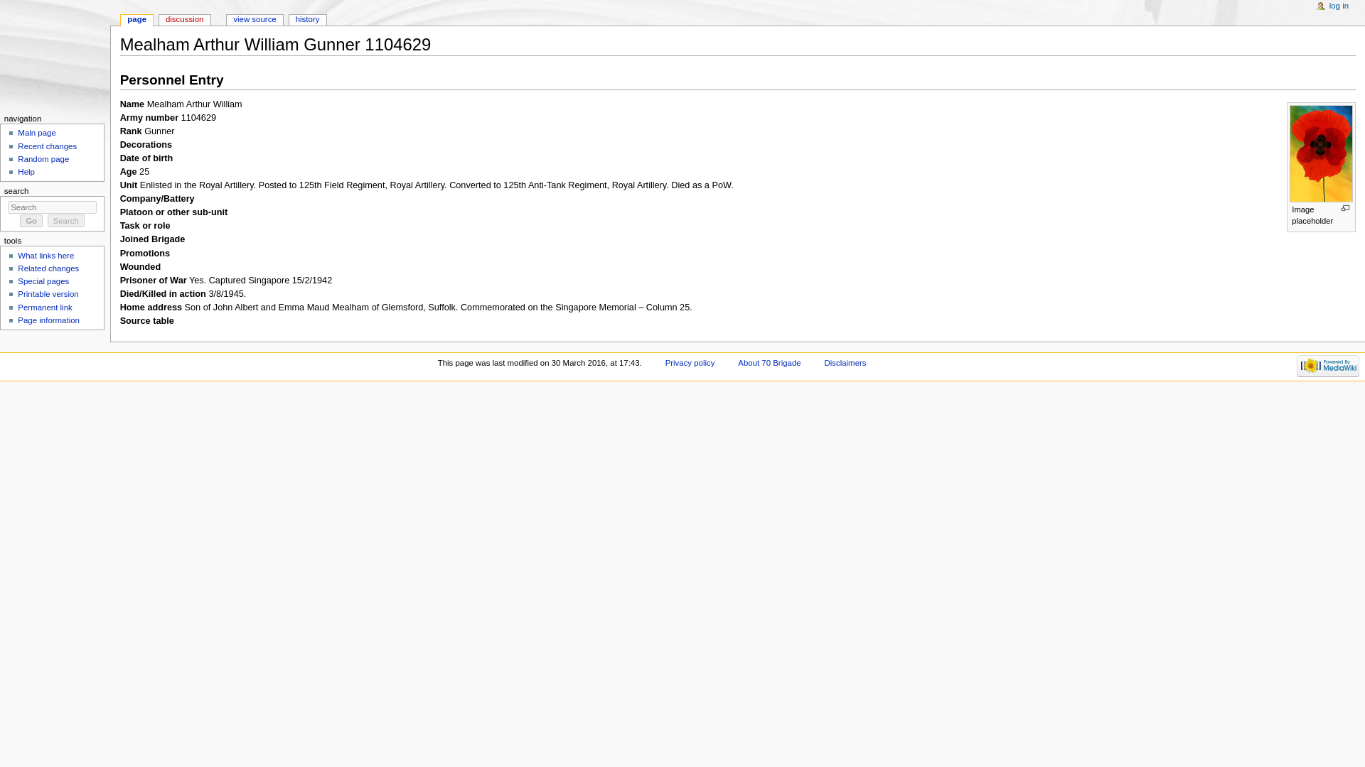 This screenshot has height=767, width=1365. What do you see at coordinates (136, 20) in the screenshot?
I see `page` at bounding box center [136, 20].